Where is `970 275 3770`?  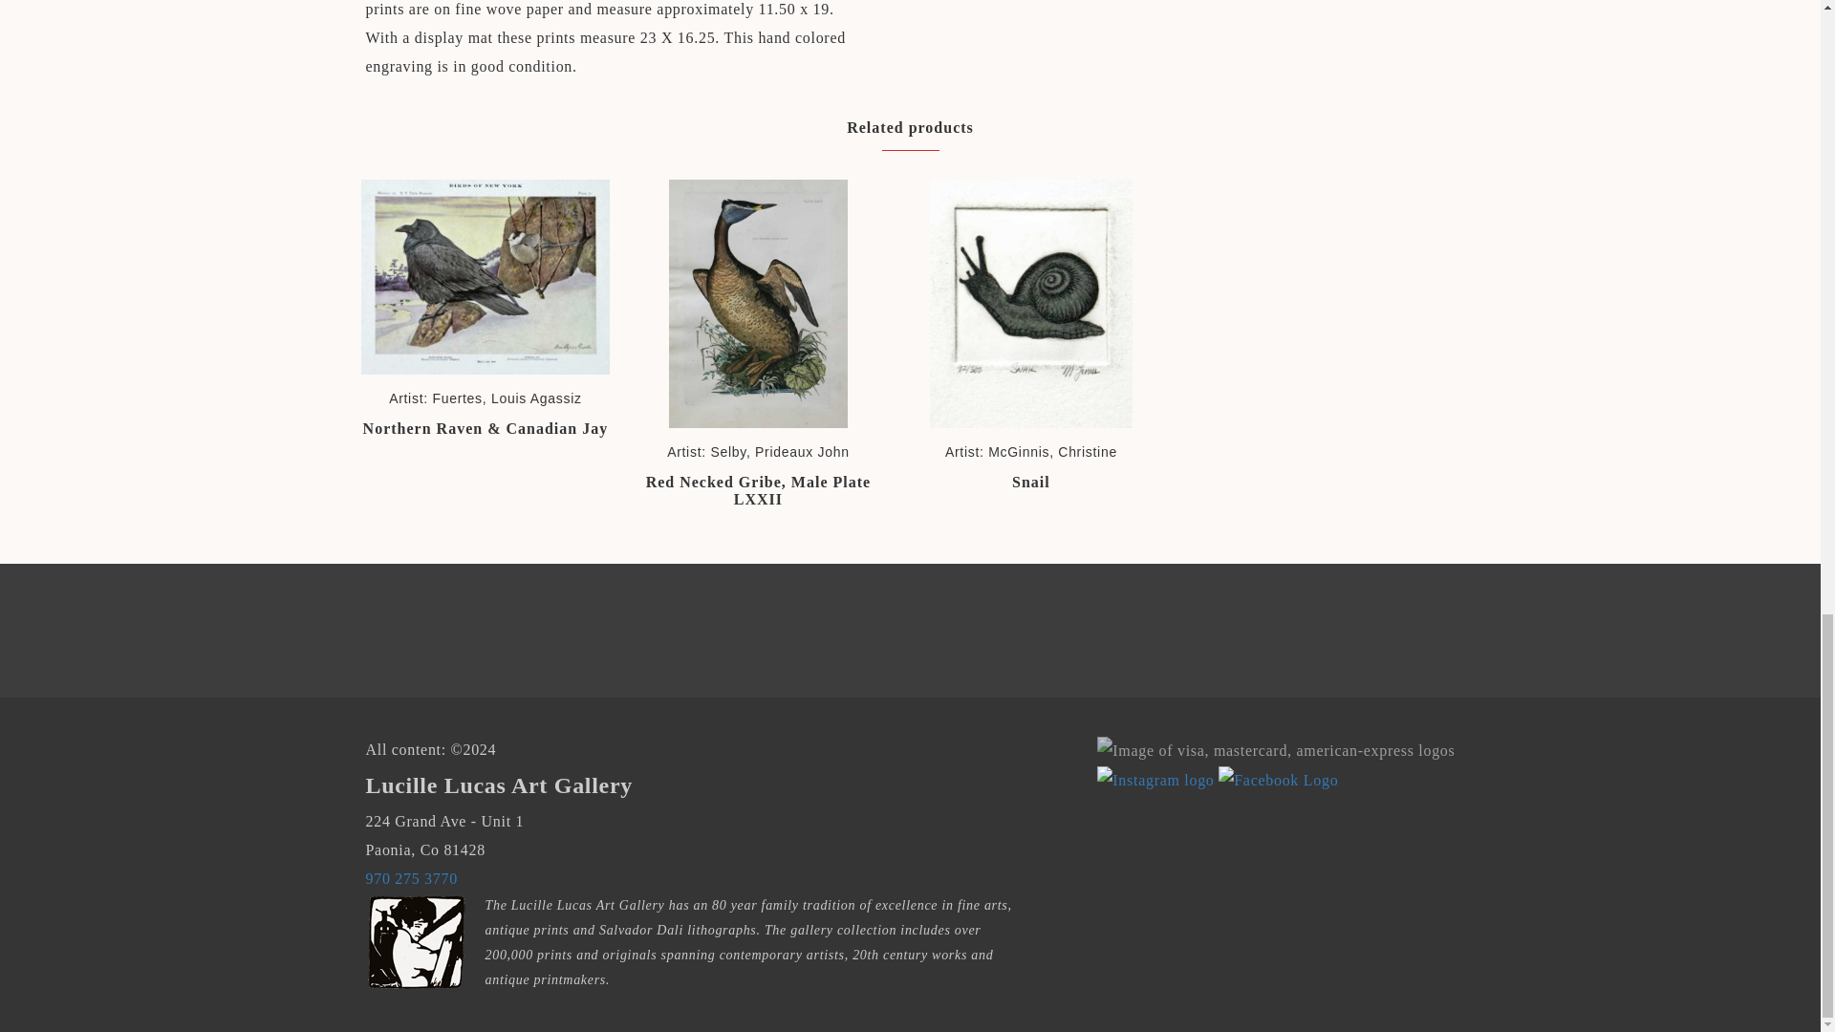
970 275 3770 is located at coordinates (411, 878).